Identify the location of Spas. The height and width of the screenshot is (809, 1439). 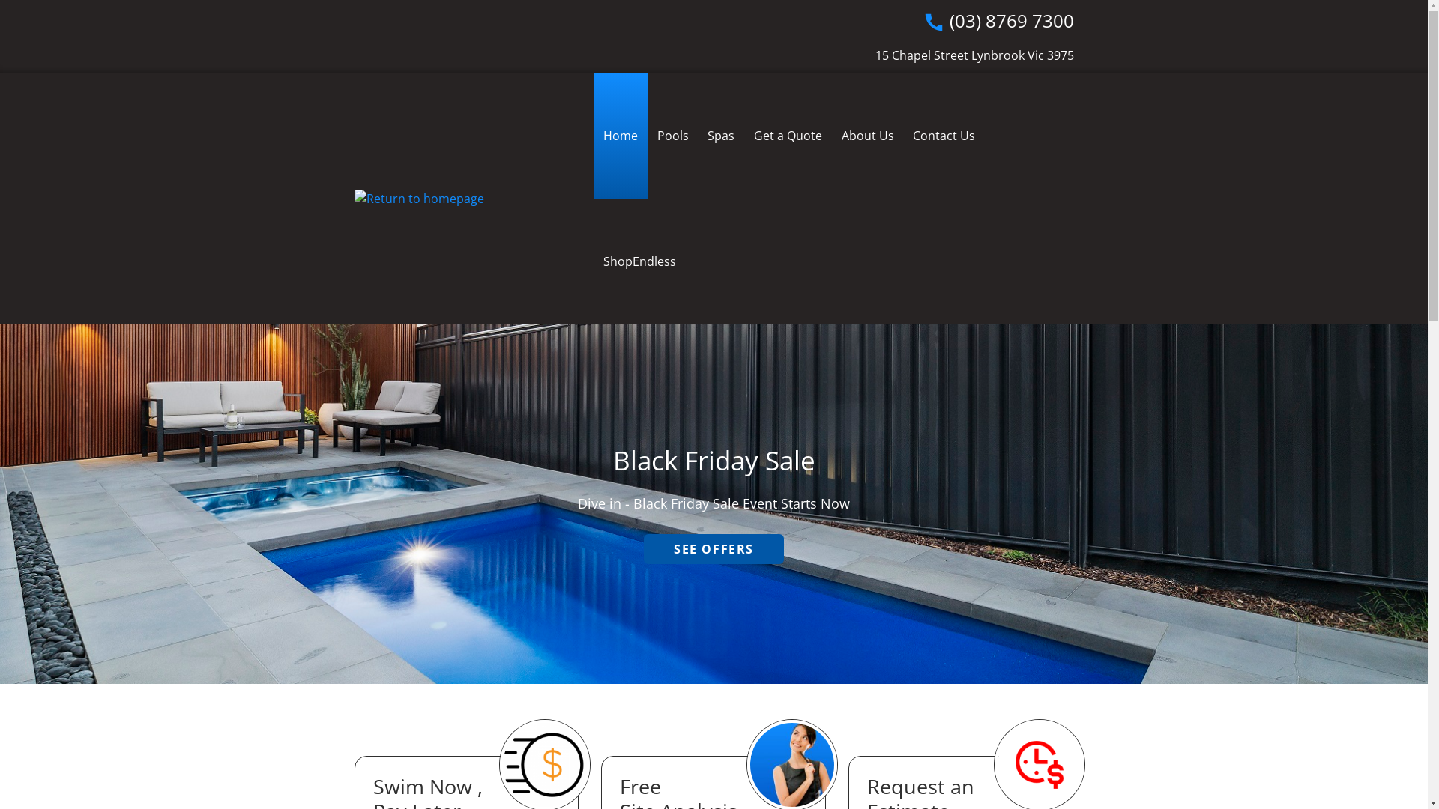
(722, 136).